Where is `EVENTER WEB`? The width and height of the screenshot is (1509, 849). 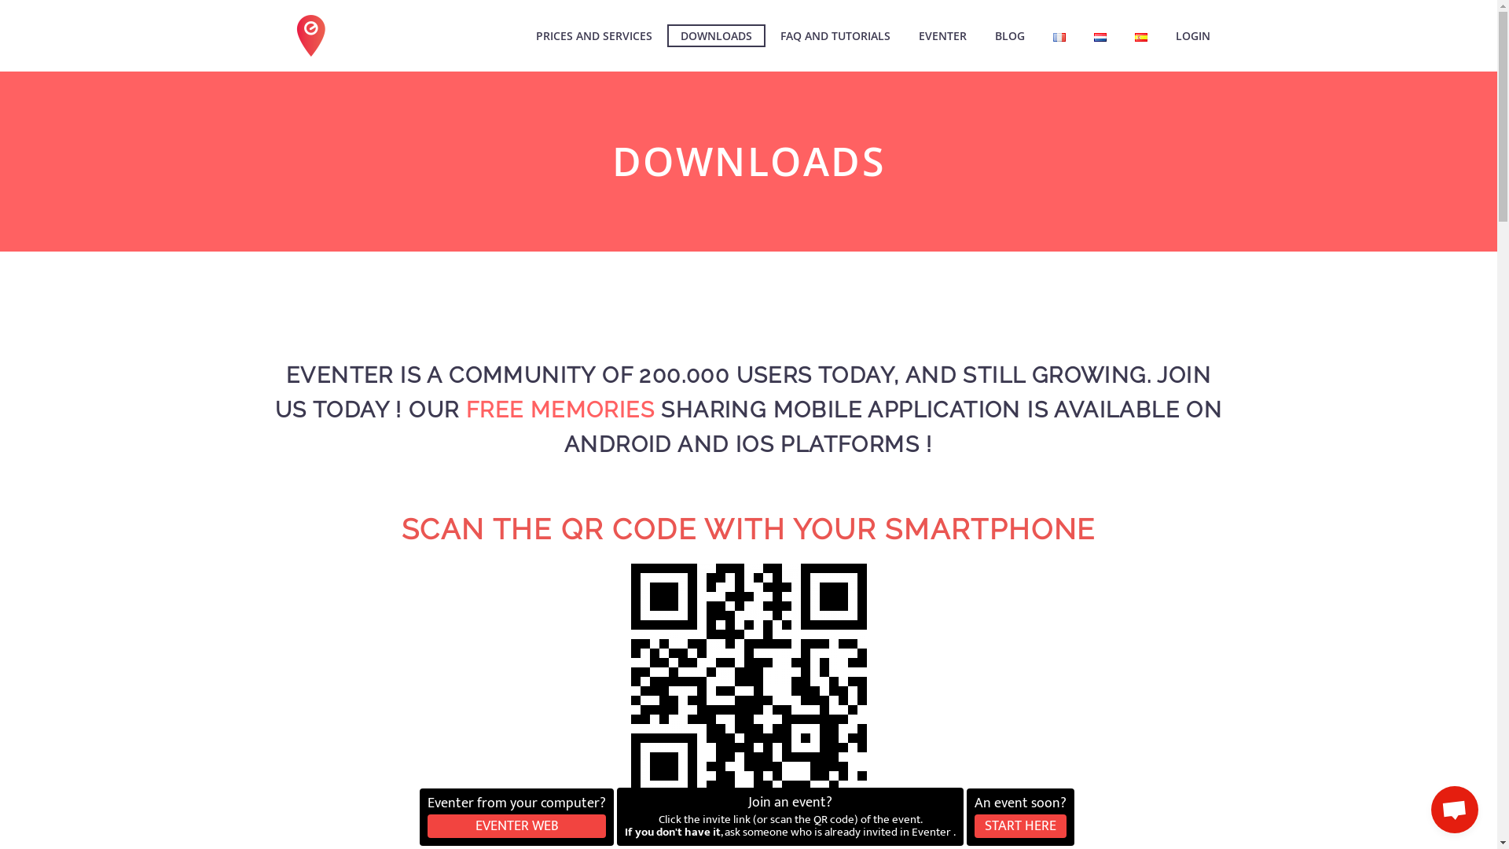
EVENTER WEB is located at coordinates (517, 826).